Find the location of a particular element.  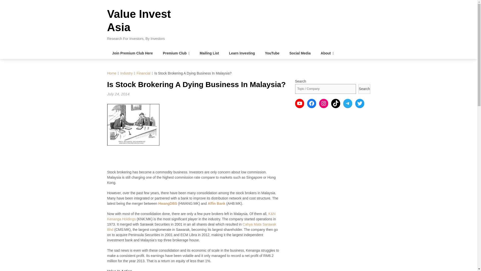

Social Media is located at coordinates (300, 53).